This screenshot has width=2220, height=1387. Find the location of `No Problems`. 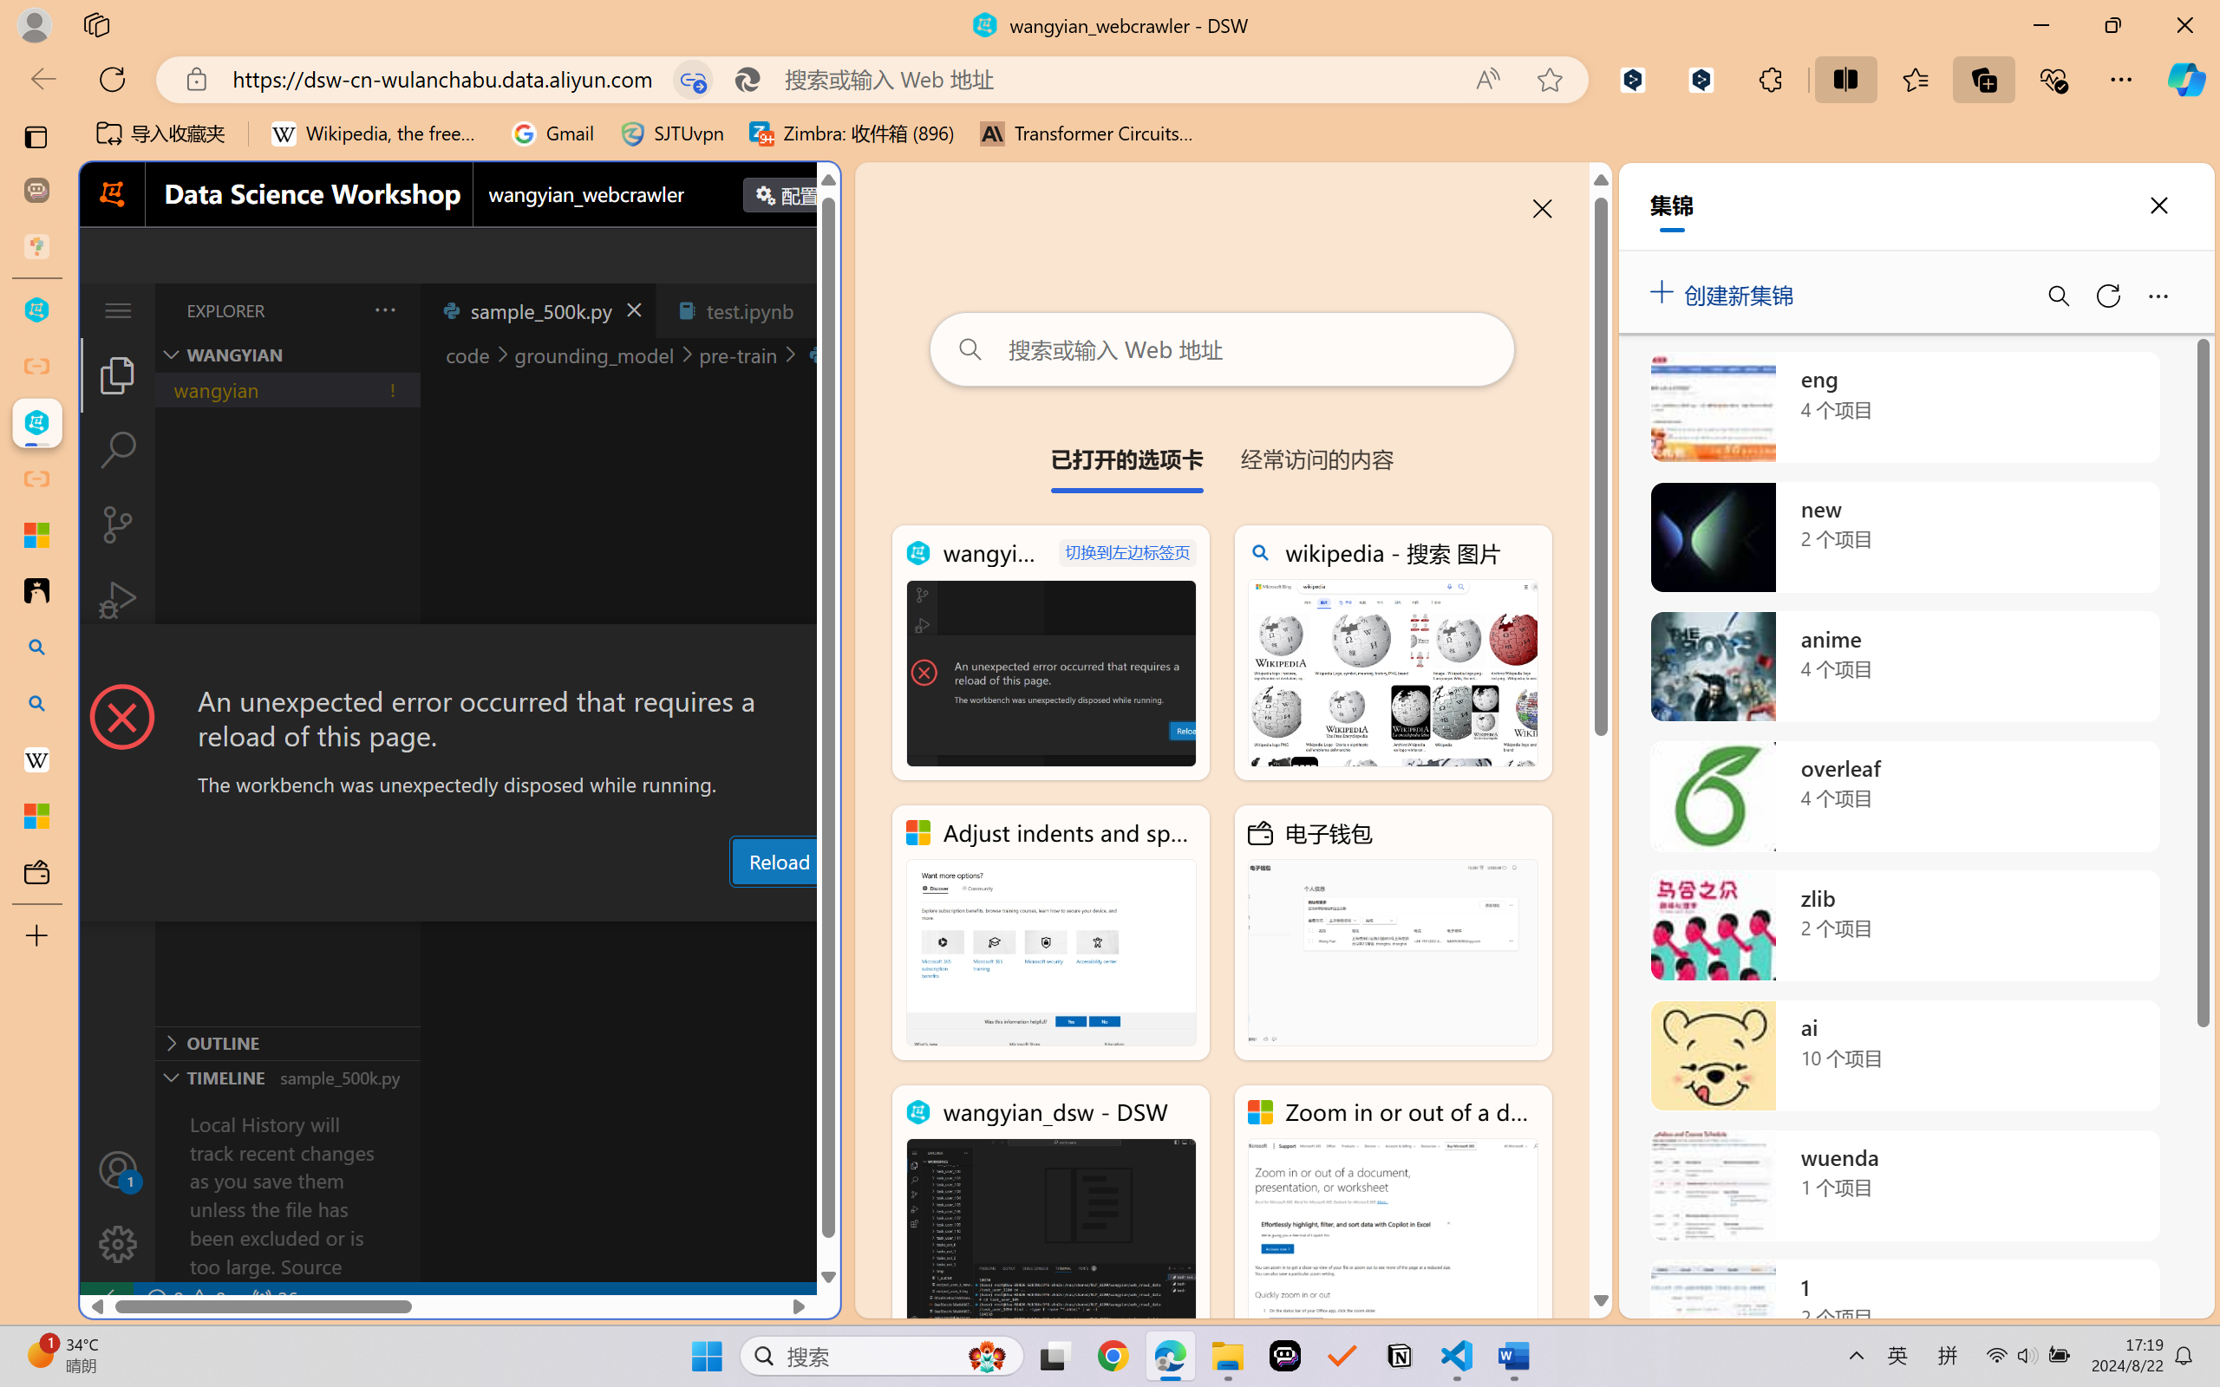

No Problems is located at coordinates (185, 1299).